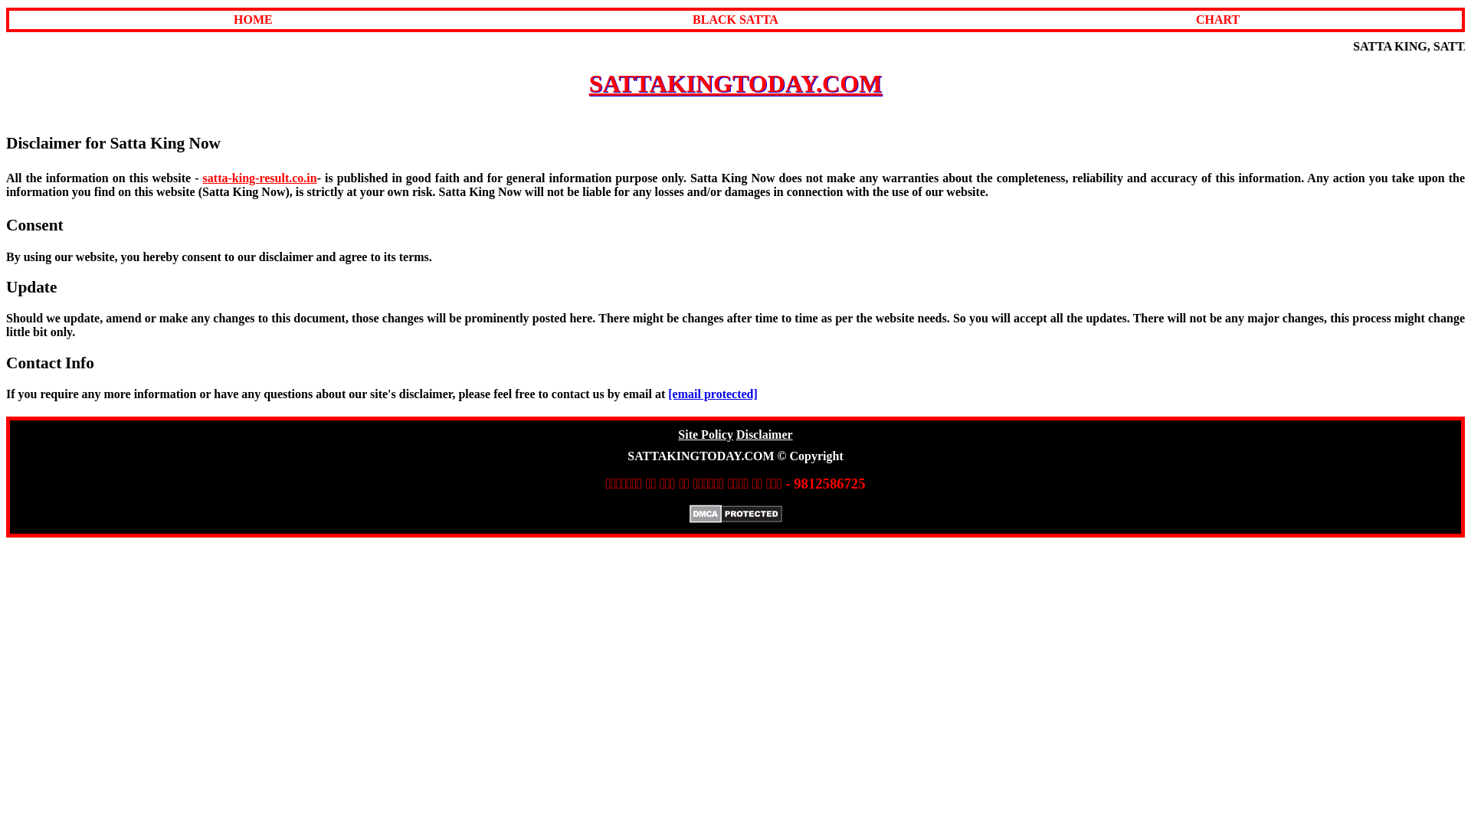 The width and height of the screenshot is (1471, 827). Describe the element at coordinates (735, 518) in the screenshot. I see `DMCA.com Protection Status` at that location.